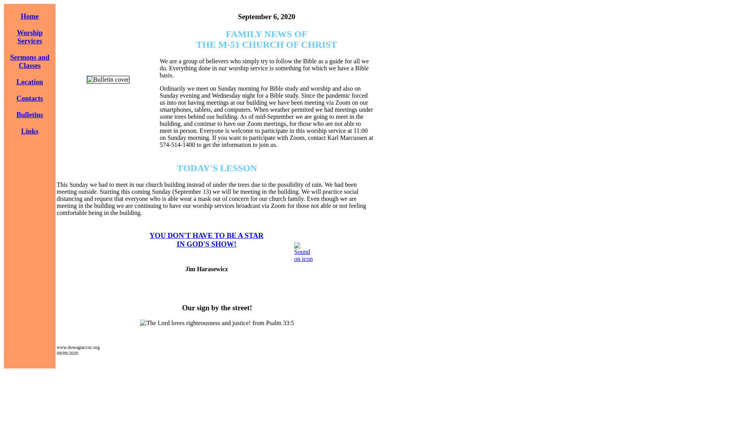  What do you see at coordinates (207, 240) in the screenshot?
I see `Worship Services` at bounding box center [207, 240].